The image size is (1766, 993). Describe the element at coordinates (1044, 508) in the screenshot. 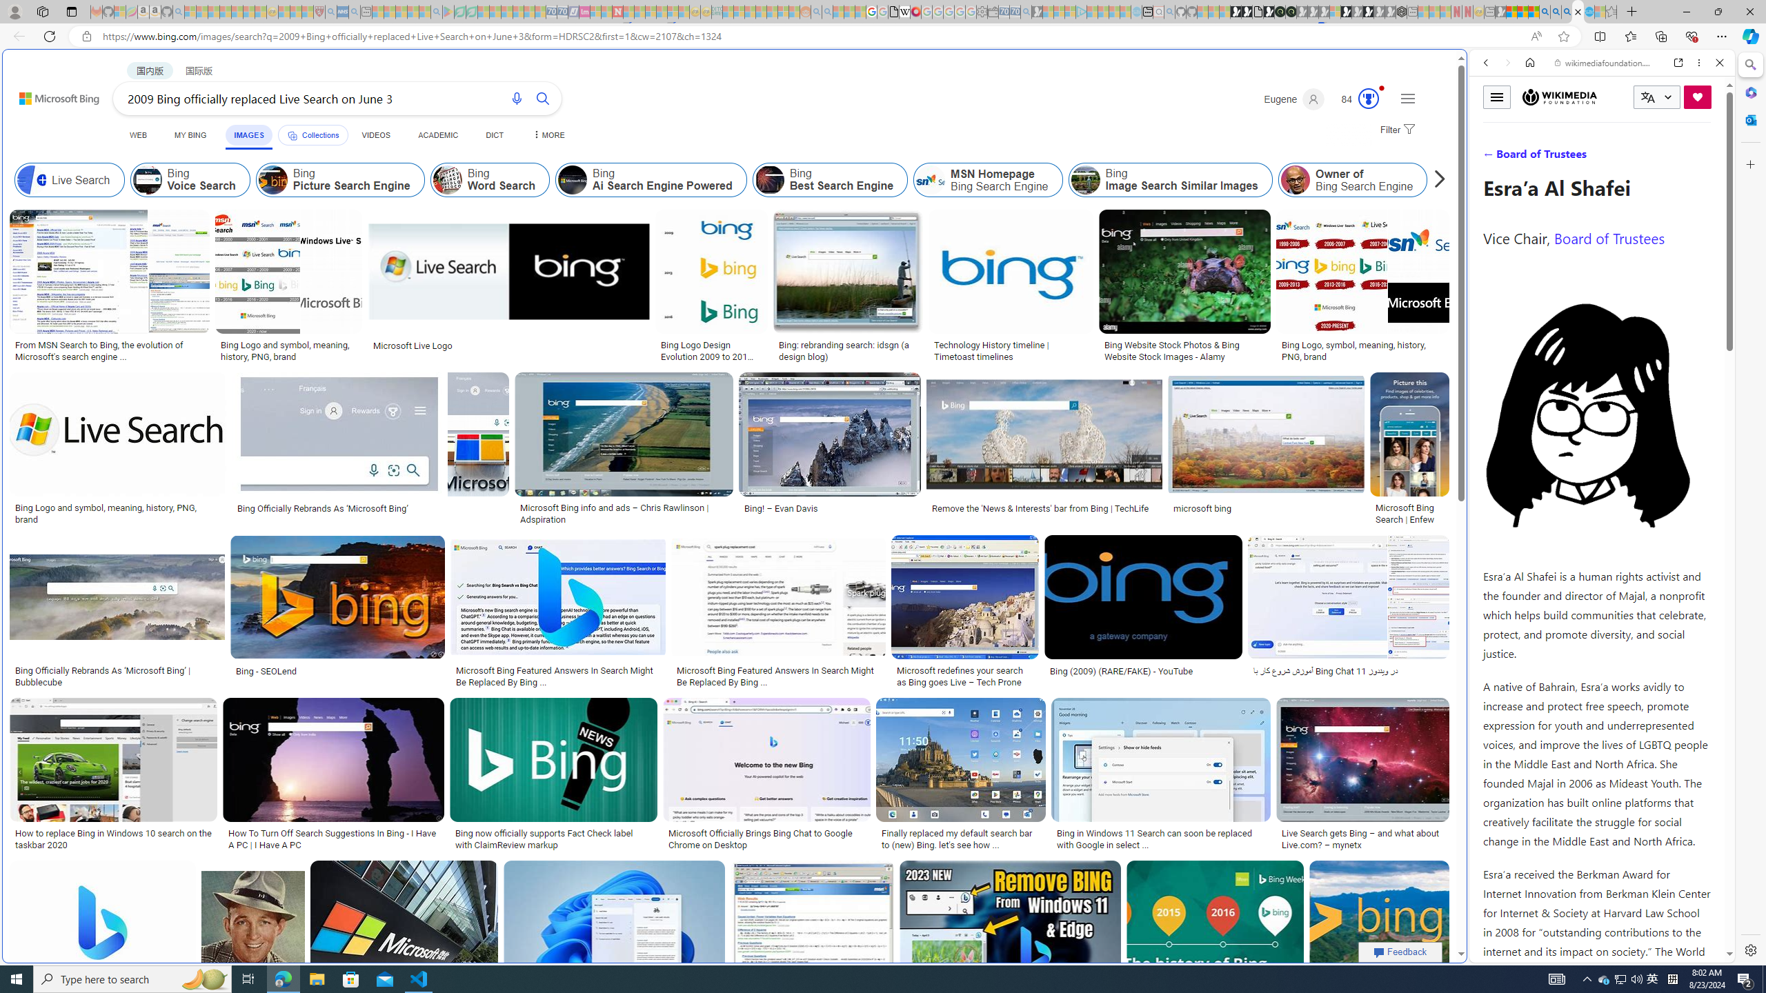

I see `Remove the 'News & Interests' bar from Bing | TechLife` at that location.